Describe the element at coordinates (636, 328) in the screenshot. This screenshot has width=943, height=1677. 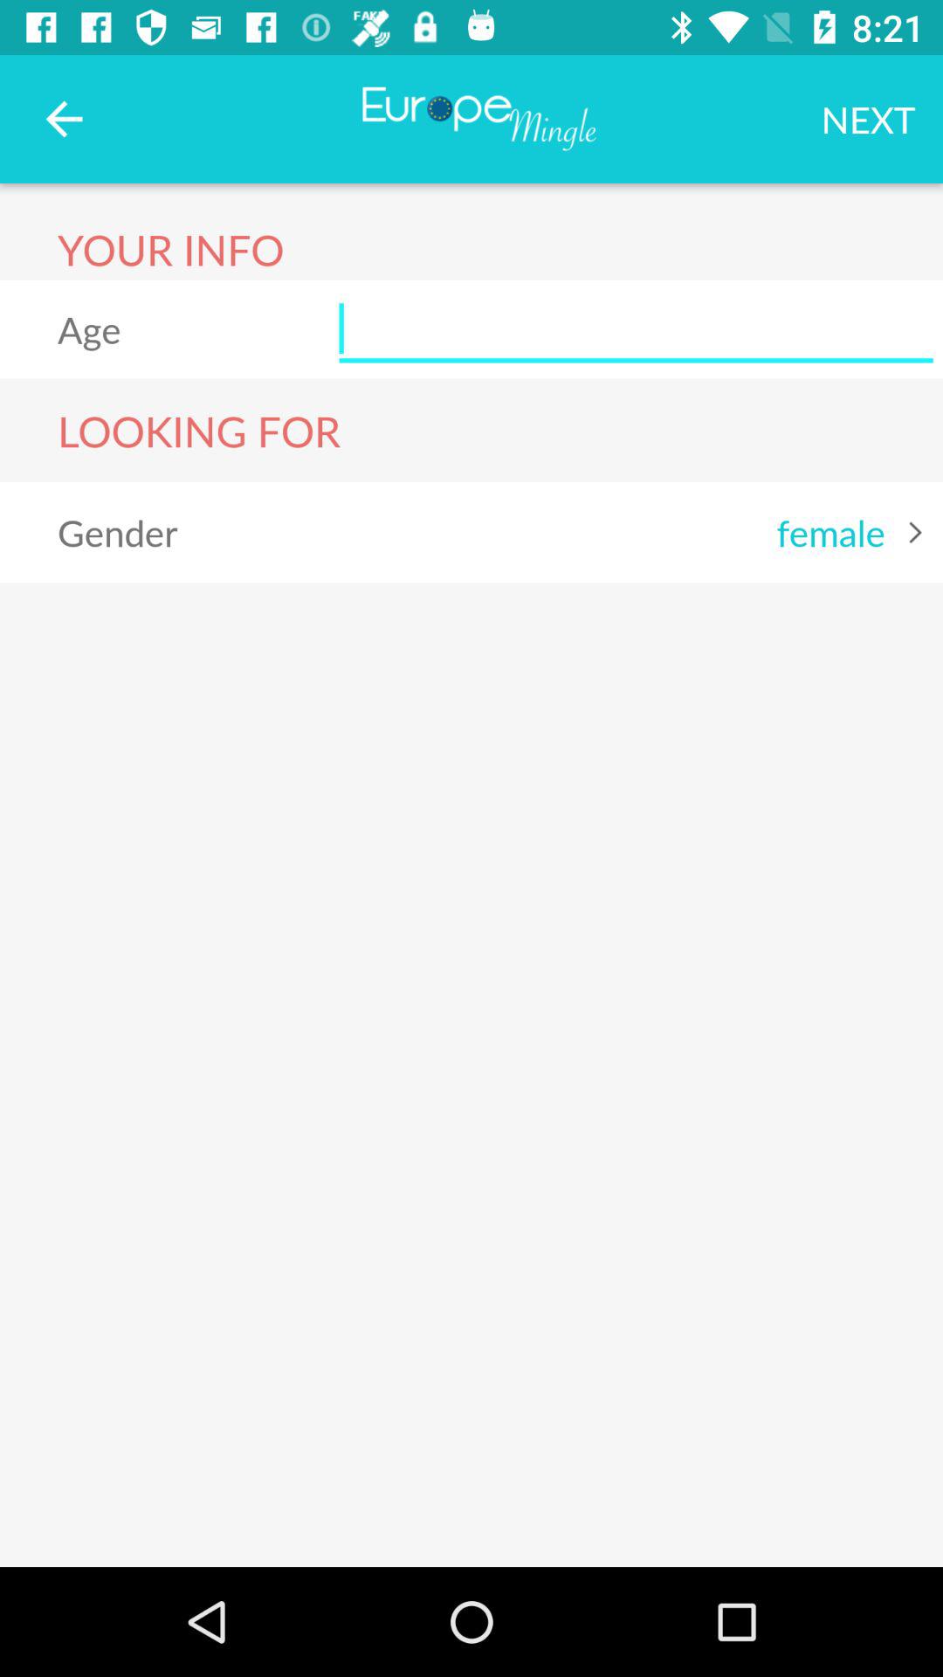
I see `select the icon above the looking for` at that location.